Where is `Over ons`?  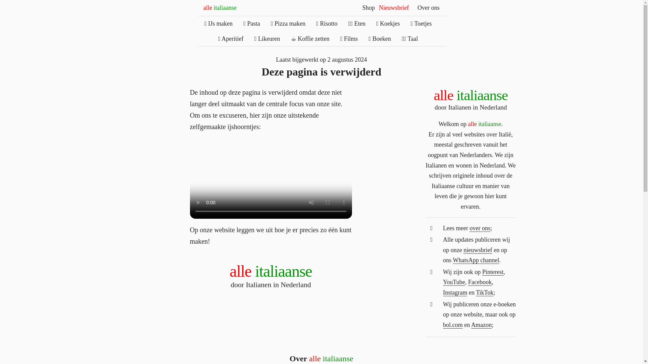 Over ons is located at coordinates (481, 325).